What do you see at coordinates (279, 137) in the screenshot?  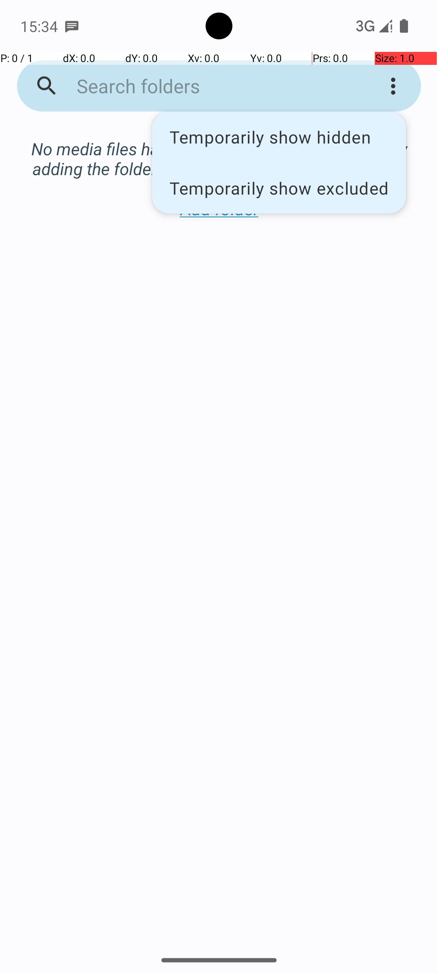 I see `Temporarily show hidden` at bounding box center [279, 137].